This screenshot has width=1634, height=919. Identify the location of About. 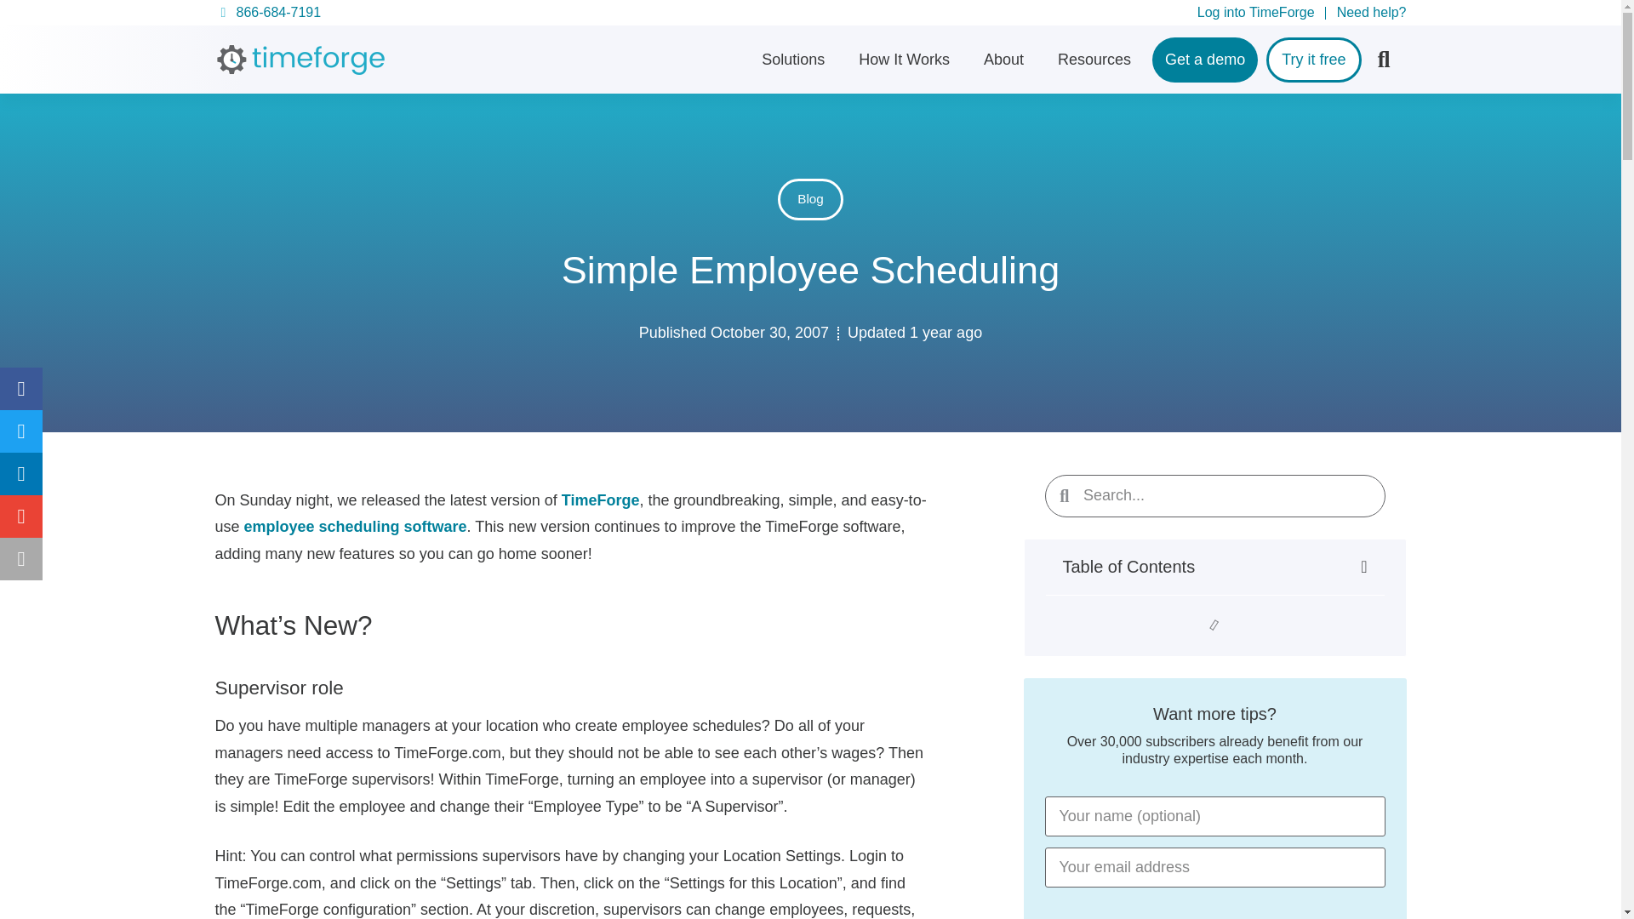
(1003, 60).